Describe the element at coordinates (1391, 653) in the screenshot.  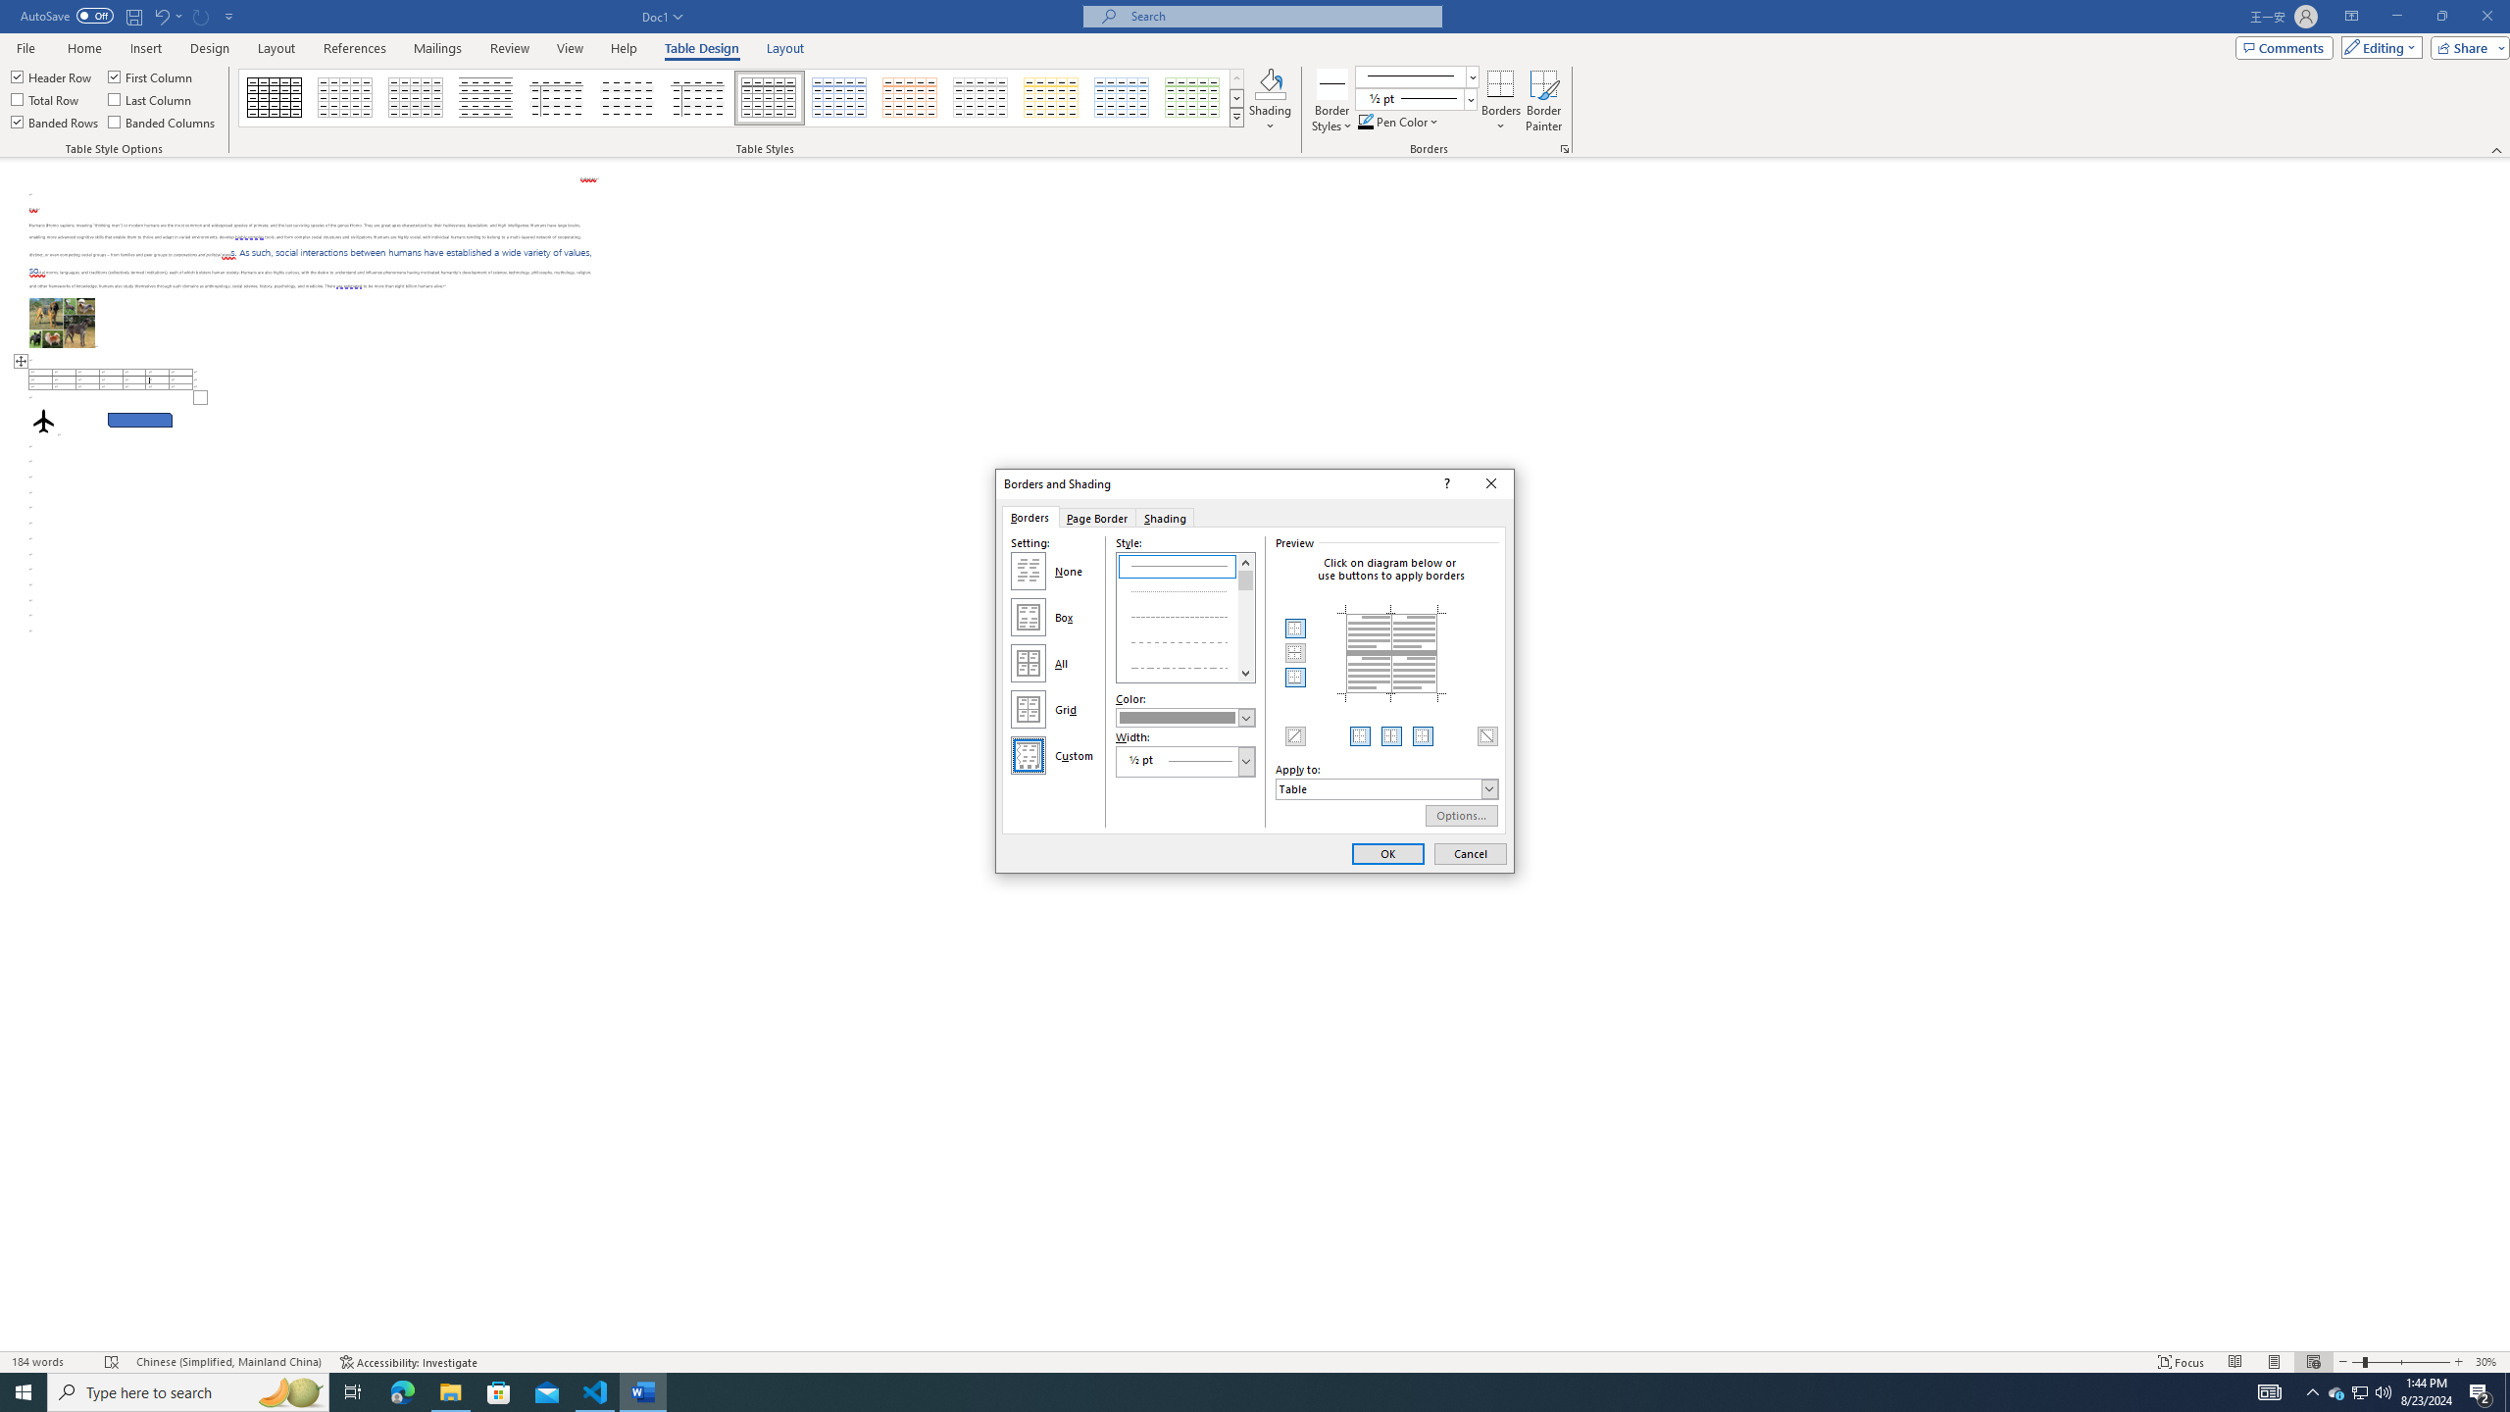
I see `Preview` at that location.